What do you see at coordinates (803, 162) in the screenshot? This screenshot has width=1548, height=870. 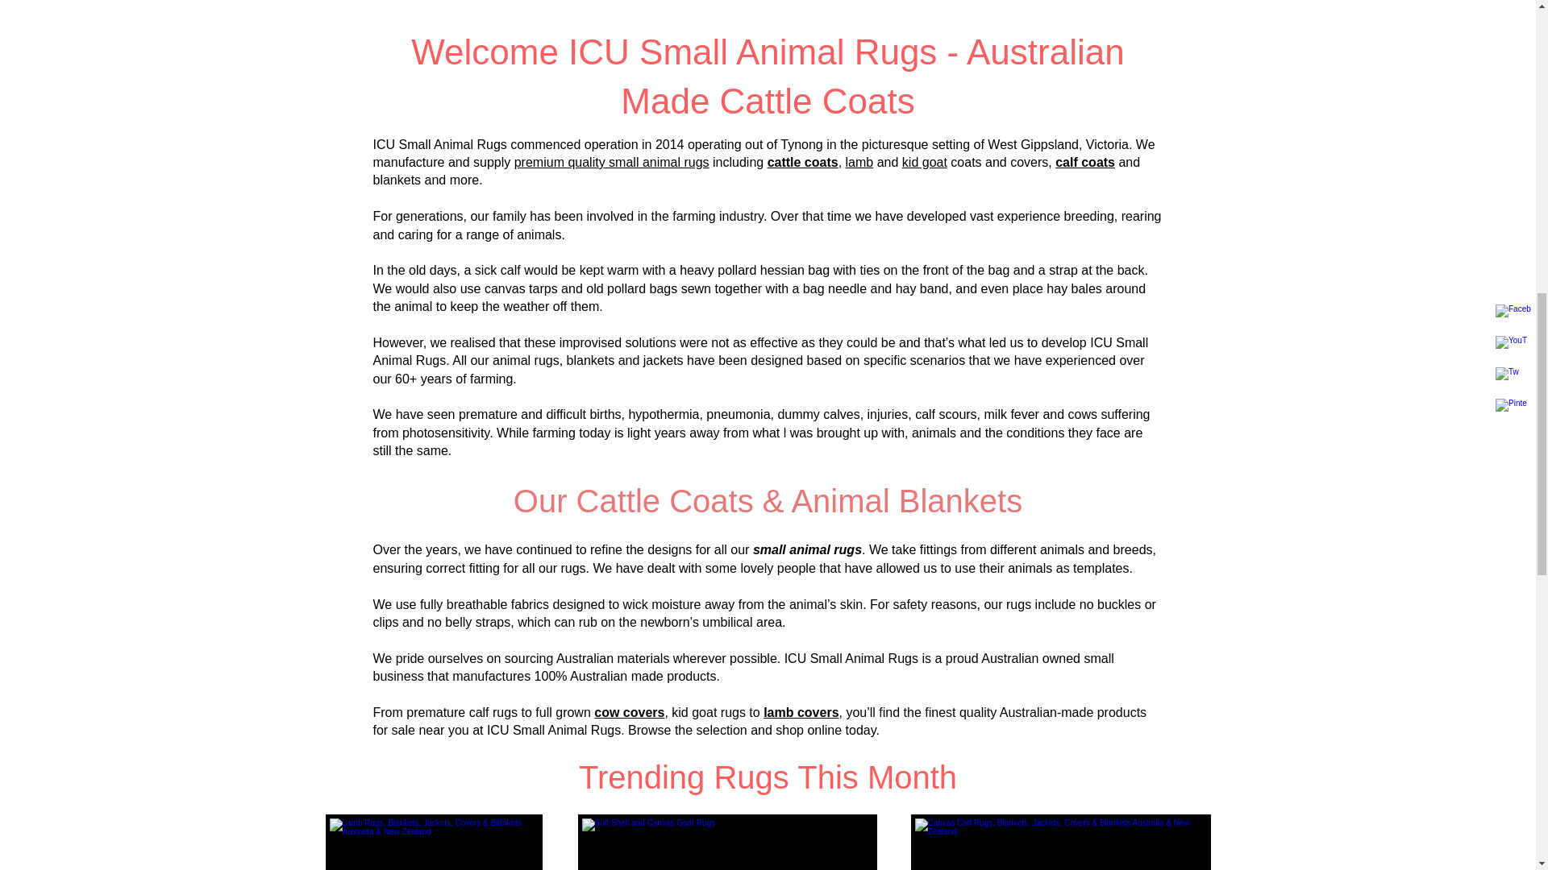 I see `cattle coats` at bounding box center [803, 162].